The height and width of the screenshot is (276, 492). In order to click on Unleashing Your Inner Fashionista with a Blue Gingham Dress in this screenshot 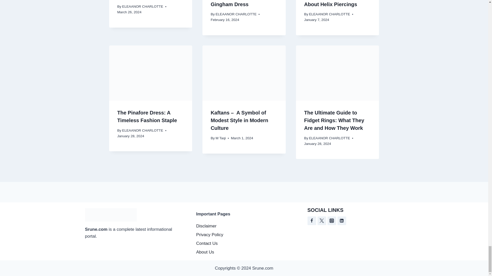, I will do `click(239, 4)`.